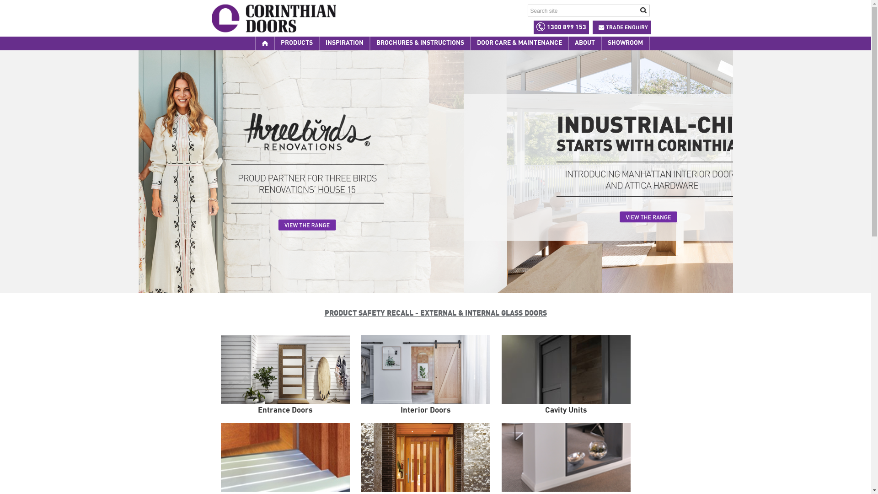 The width and height of the screenshot is (878, 494). I want to click on DOOR CARE & MAINTENANCE, so click(519, 44).